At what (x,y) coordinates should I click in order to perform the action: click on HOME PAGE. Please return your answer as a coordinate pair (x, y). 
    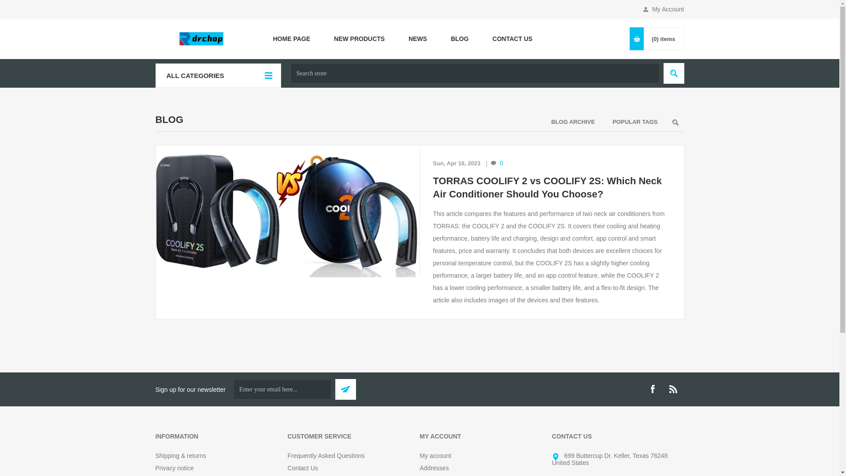
    Looking at the image, I should click on (291, 39).